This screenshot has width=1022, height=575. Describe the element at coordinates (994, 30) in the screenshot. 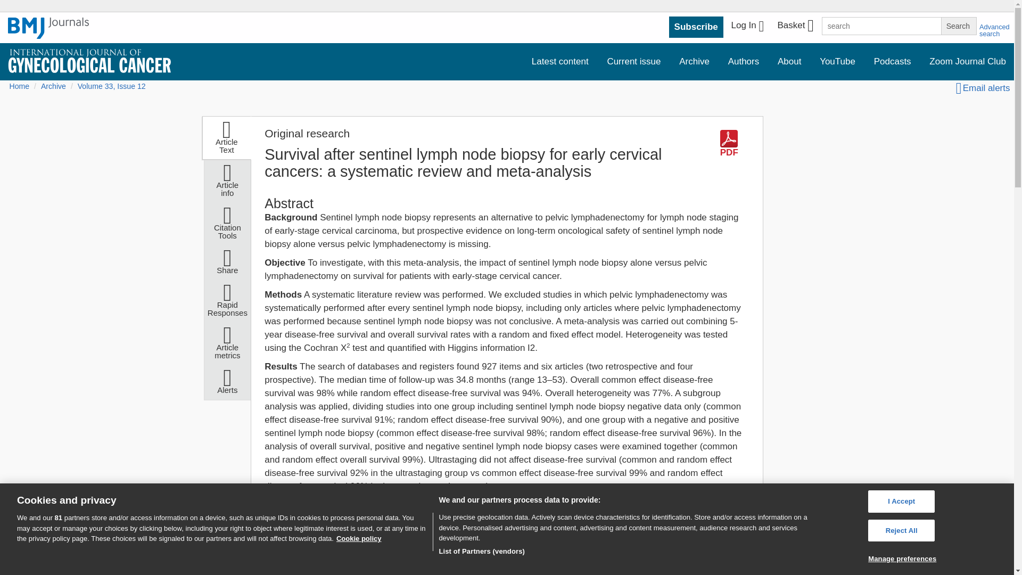

I see `Advanced search` at that location.